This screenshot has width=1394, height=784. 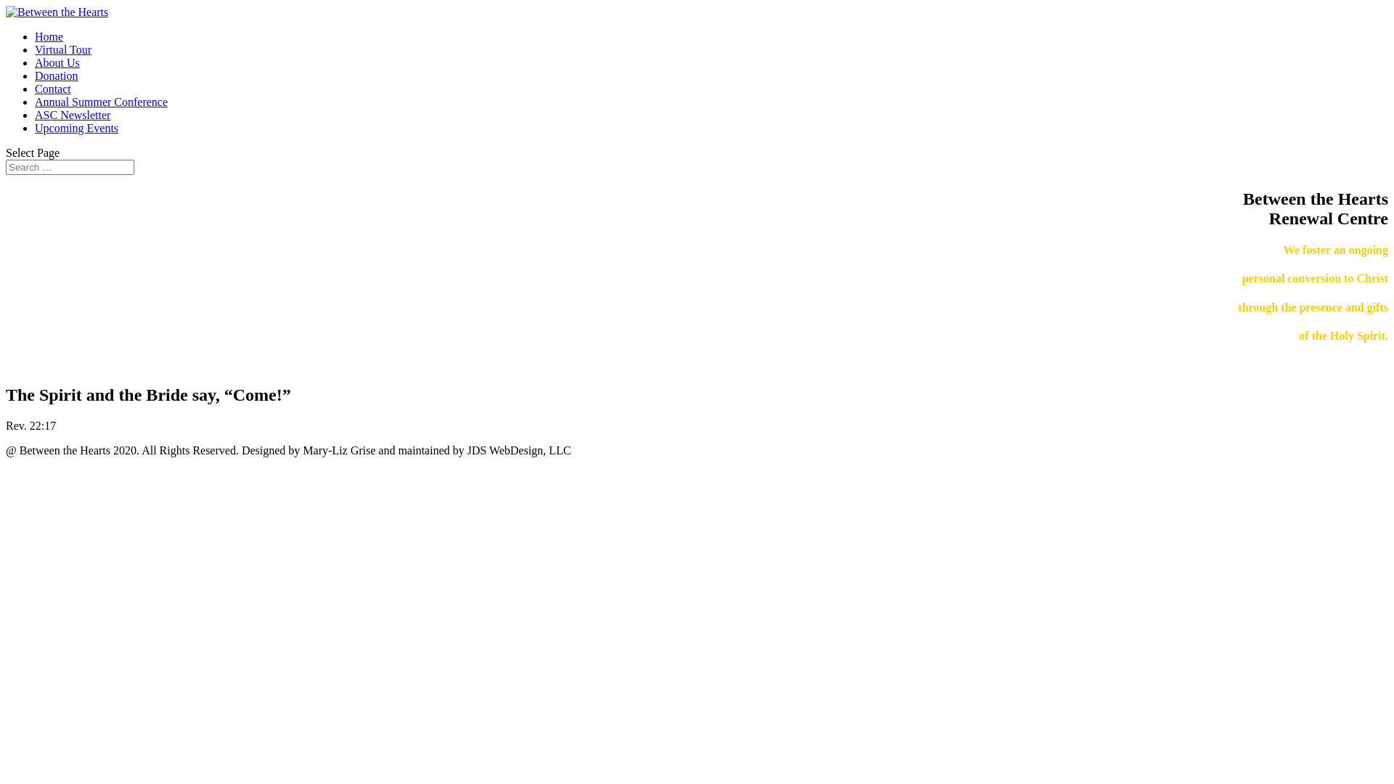 What do you see at coordinates (63, 49) in the screenshot?
I see `Virtual Tour` at bounding box center [63, 49].